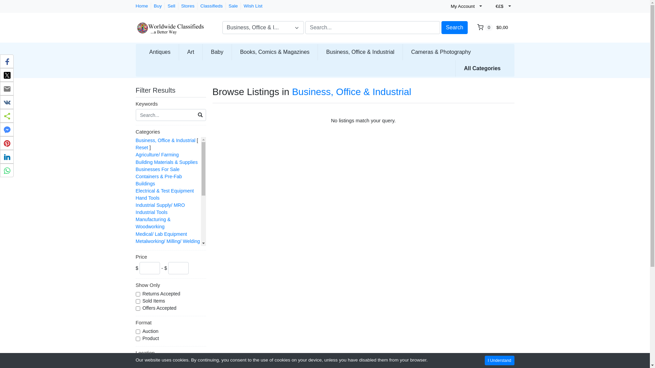 This screenshot has width=655, height=368. What do you see at coordinates (158, 291) in the screenshot?
I see `Retail & Shop Fitting` at bounding box center [158, 291].